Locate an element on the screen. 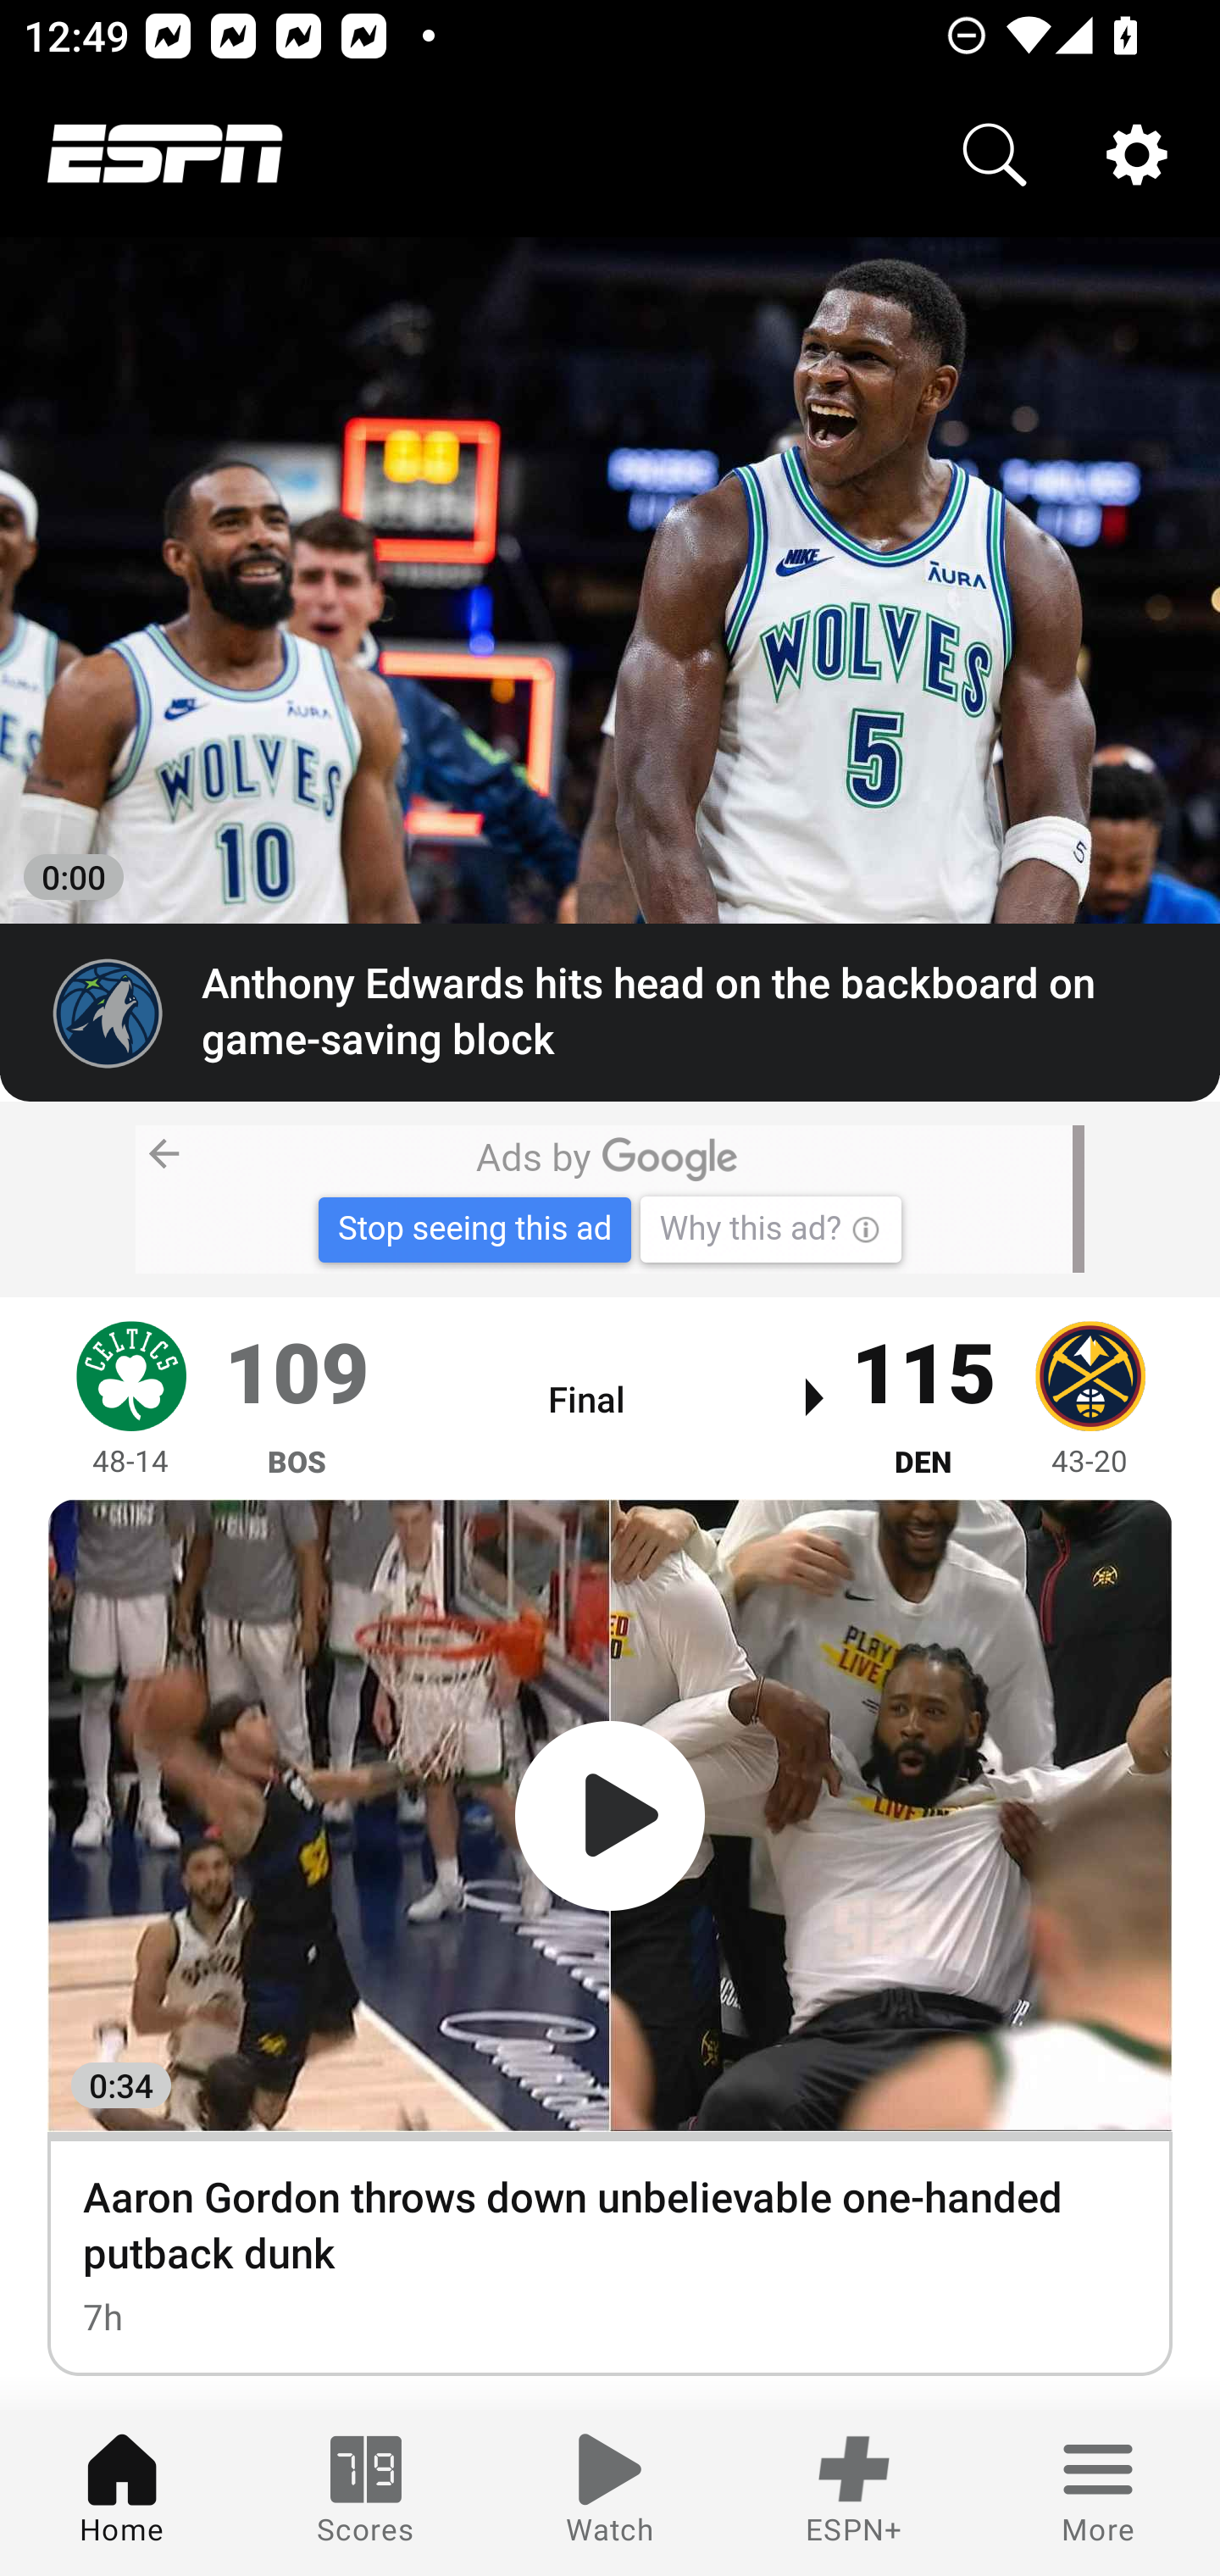 The height and width of the screenshot is (2576, 1220). Scores is located at coordinates (366, 2493).